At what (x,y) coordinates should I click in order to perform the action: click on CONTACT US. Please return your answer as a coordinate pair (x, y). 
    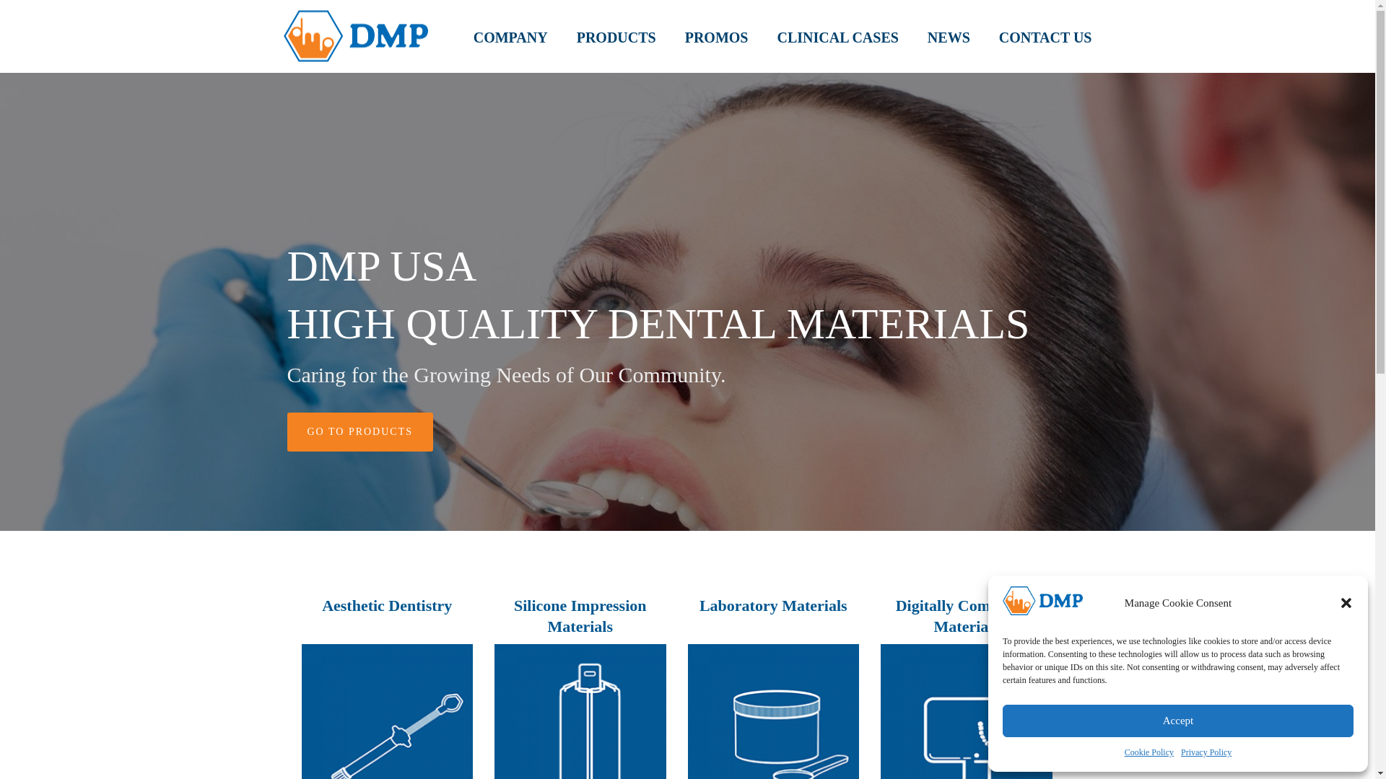
    Looking at the image, I should click on (1045, 36).